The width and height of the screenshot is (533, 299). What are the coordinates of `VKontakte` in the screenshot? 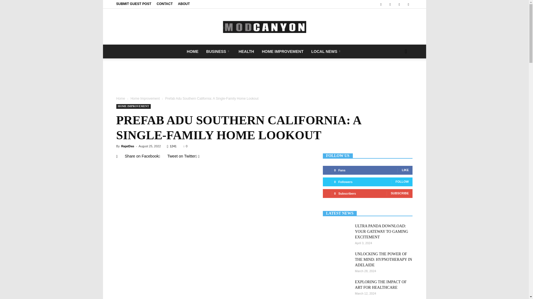 It's located at (399, 4).